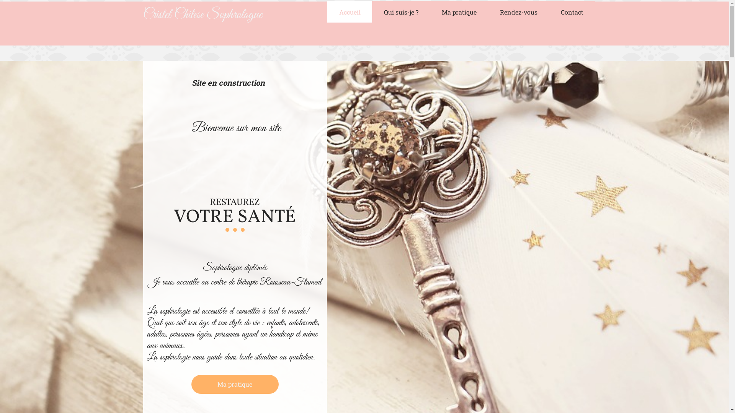 This screenshot has height=413, width=735. What do you see at coordinates (572, 11) in the screenshot?
I see `Contact` at bounding box center [572, 11].